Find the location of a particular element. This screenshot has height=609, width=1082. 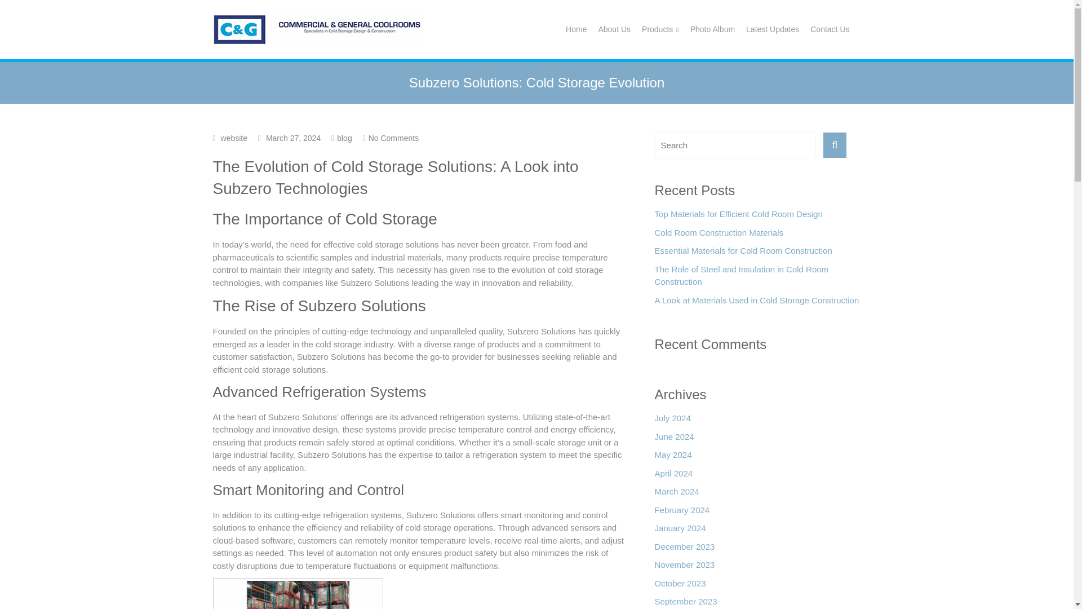

No Comments is located at coordinates (393, 138).